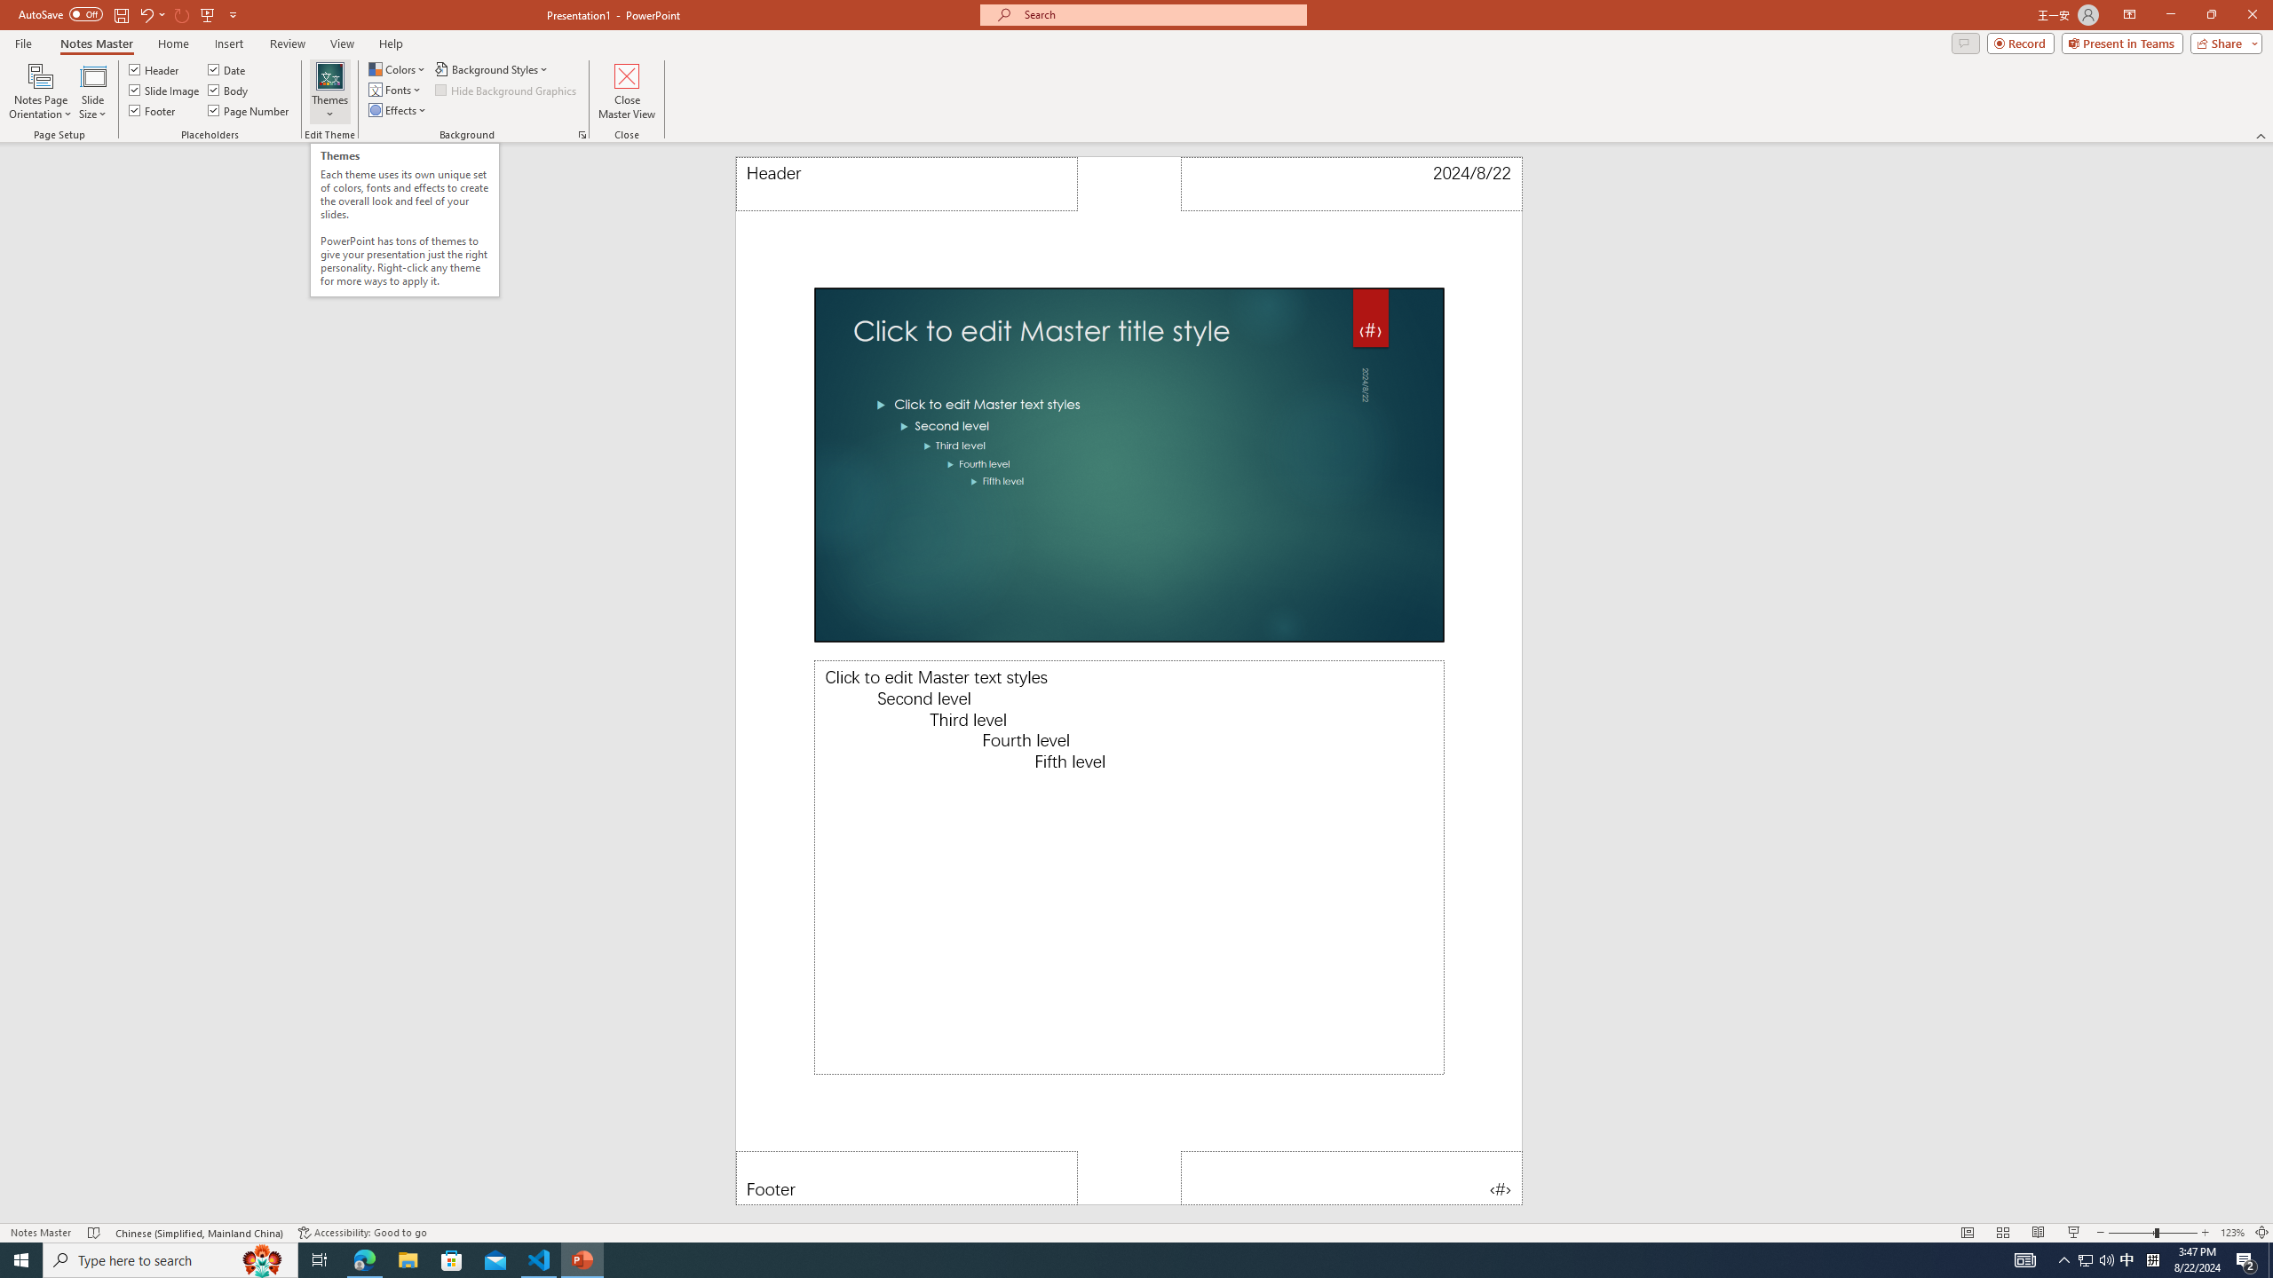 This screenshot has width=2273, height=1278. Describe the element at coordinates (153, 110) in the screenshot. I see `Footer` at that location.